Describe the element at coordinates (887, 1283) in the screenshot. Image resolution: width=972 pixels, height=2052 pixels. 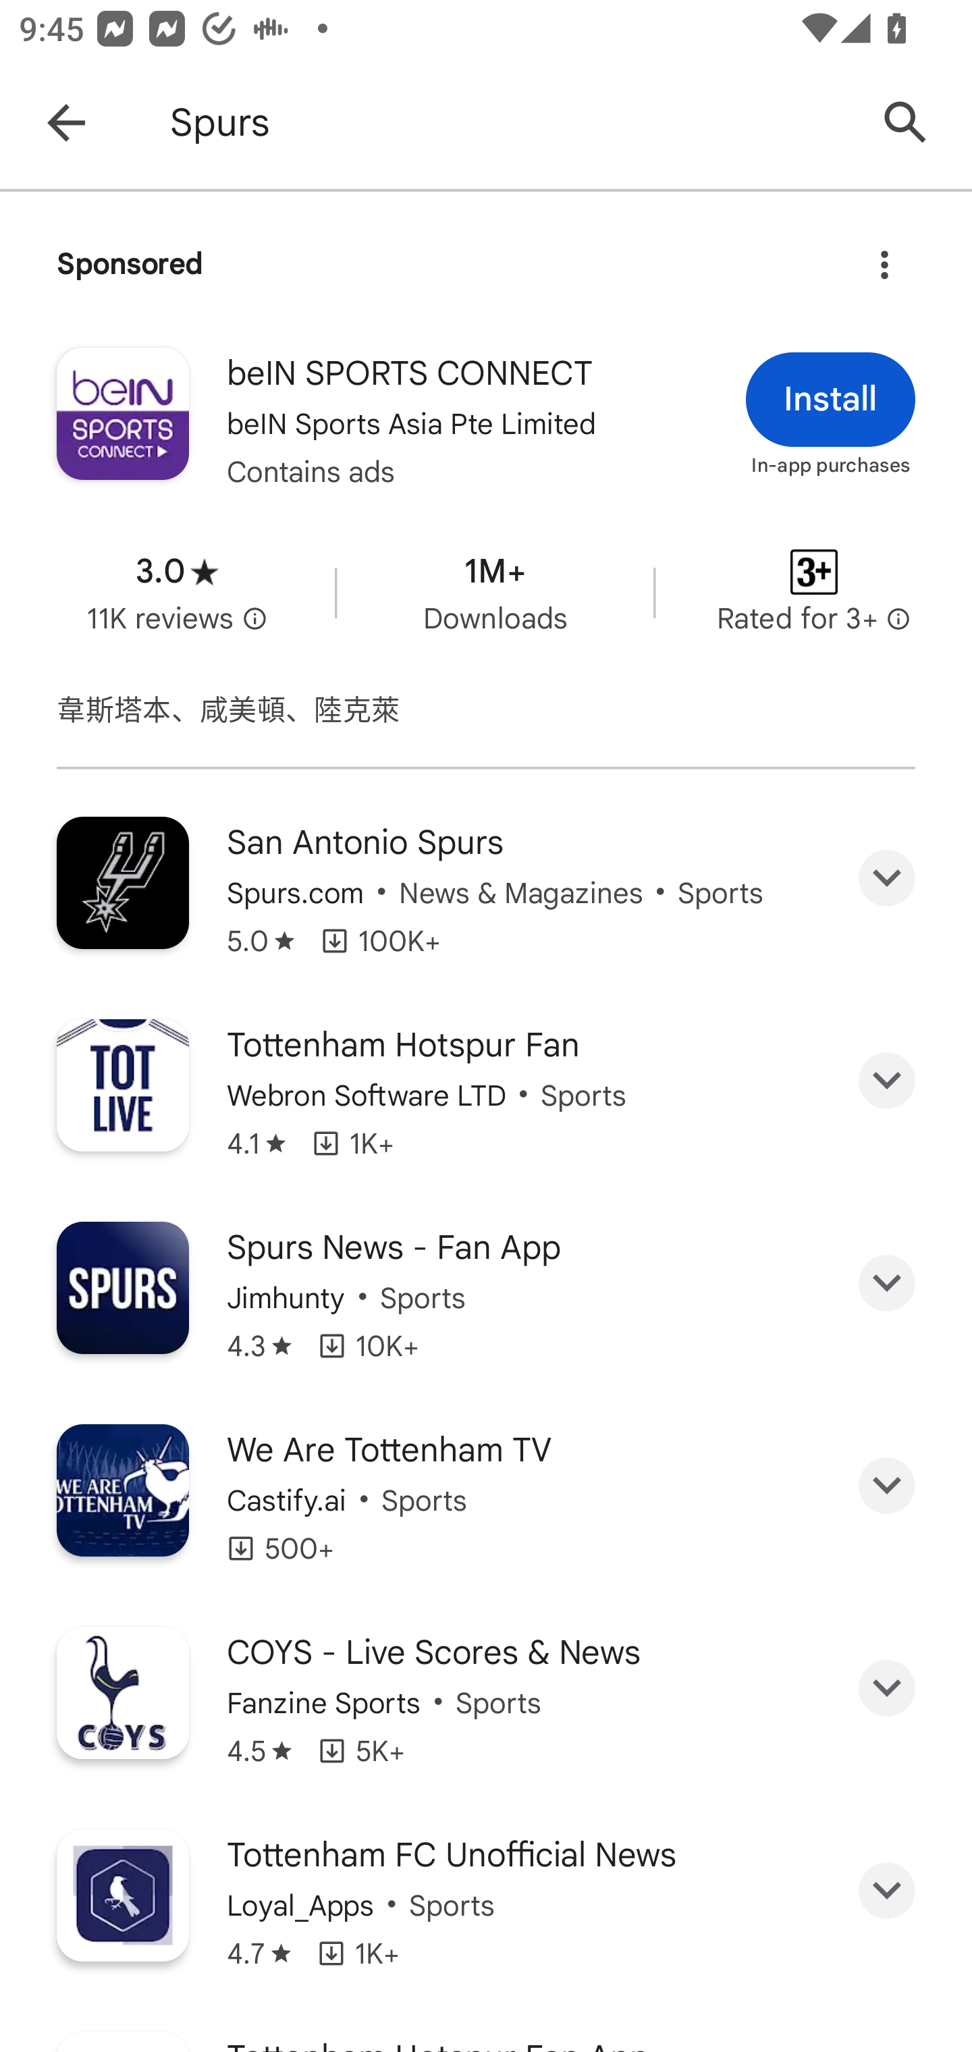
I see `Expand content for Spurs News - Fan App` at that location.